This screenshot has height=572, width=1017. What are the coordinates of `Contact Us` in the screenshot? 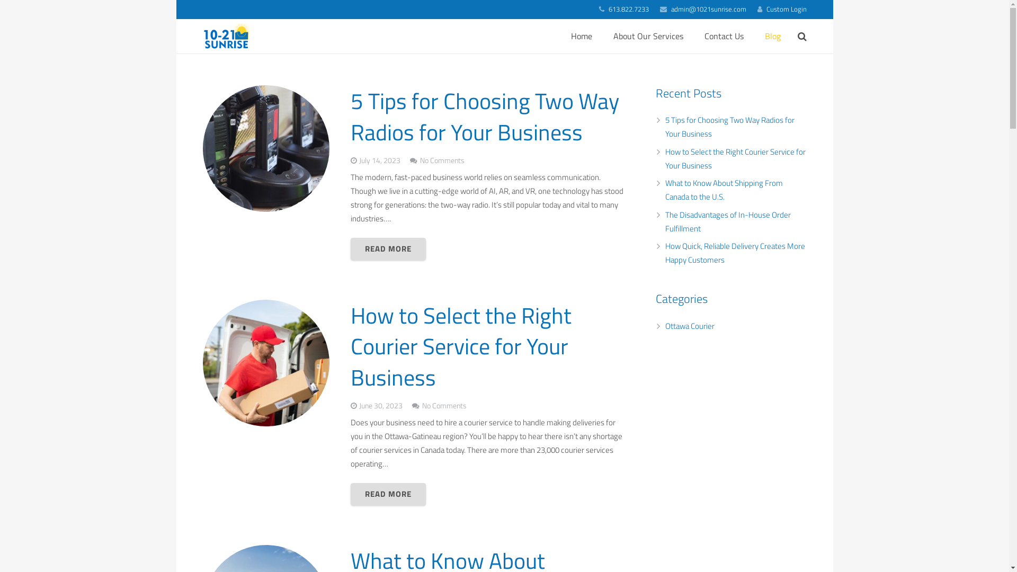 It's located at (724, 36).